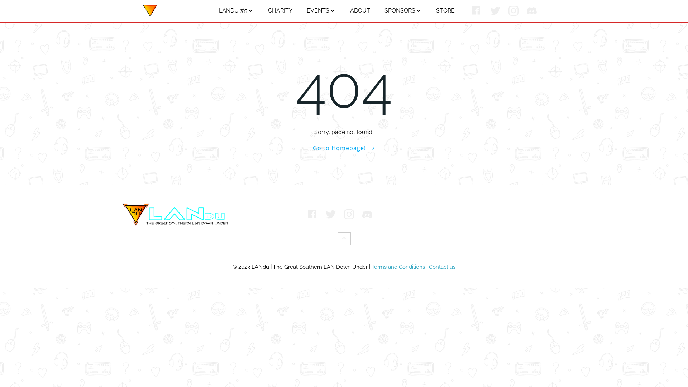  What do you see at coordinates (398, 267) in the screenshot?
I see `Terms and Conditions` at bounding box center [398, 267].